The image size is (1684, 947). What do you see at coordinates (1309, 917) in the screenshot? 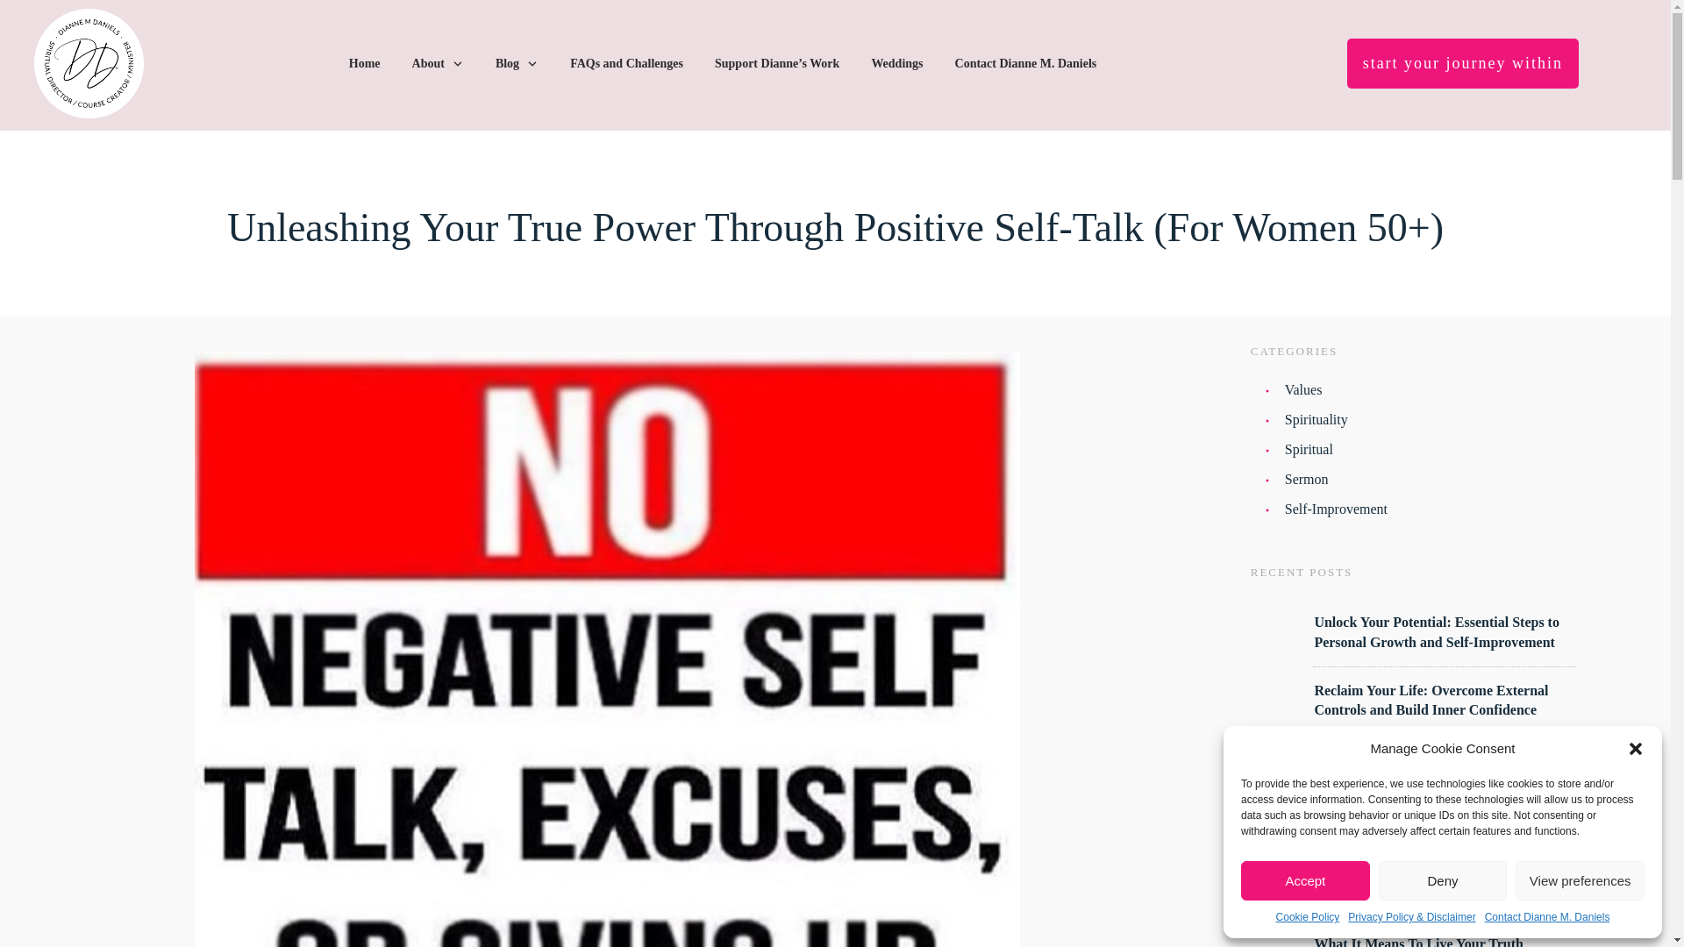
I see `Cookie Policy` at bounding box center [1309, 917].